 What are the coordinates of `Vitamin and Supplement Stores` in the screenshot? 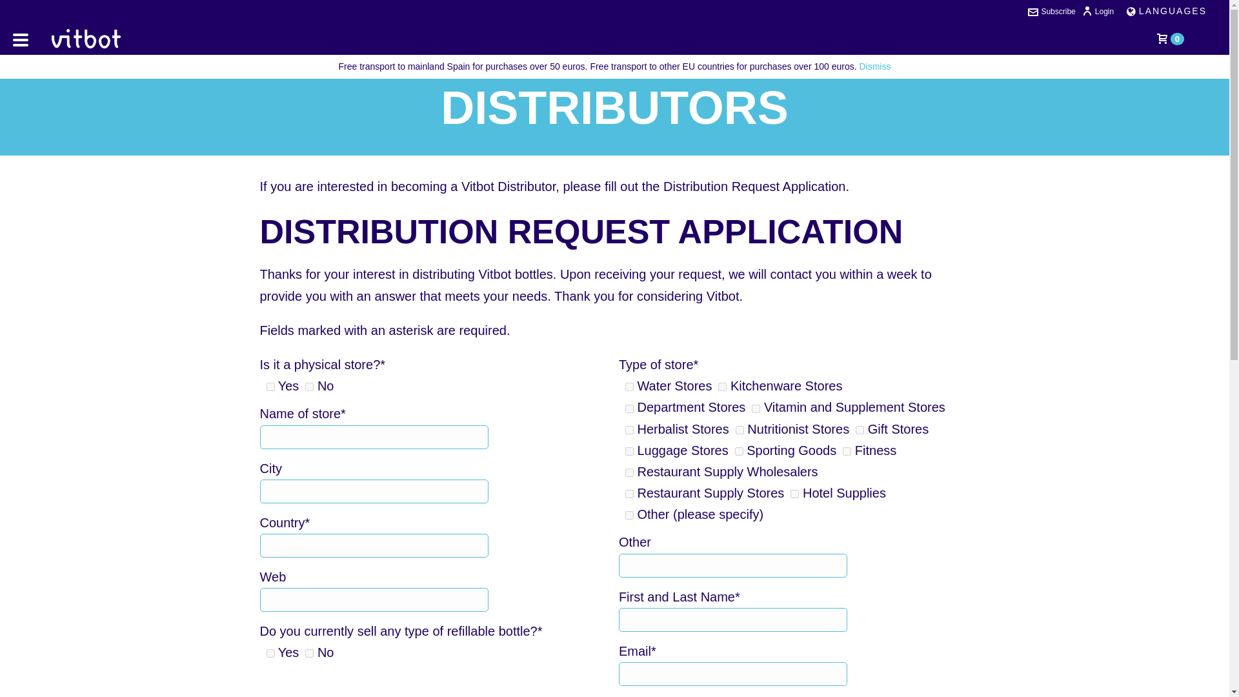 It's located at (756, 409).